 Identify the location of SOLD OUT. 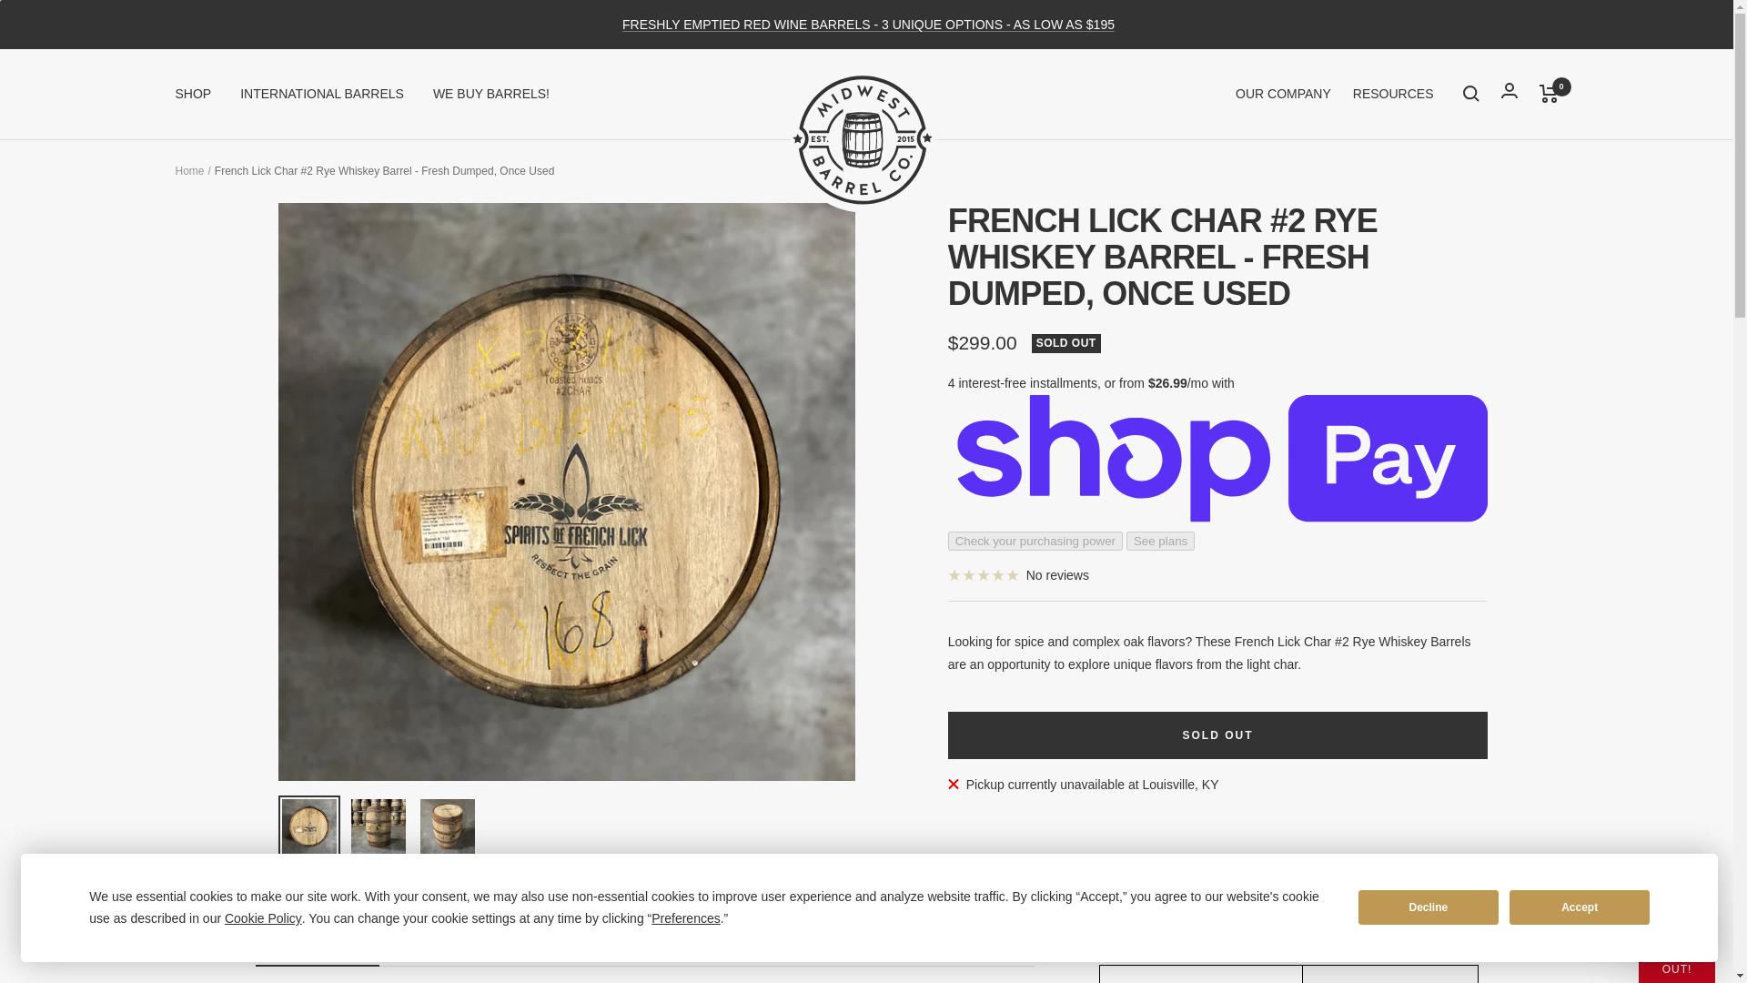
(1283, 93).